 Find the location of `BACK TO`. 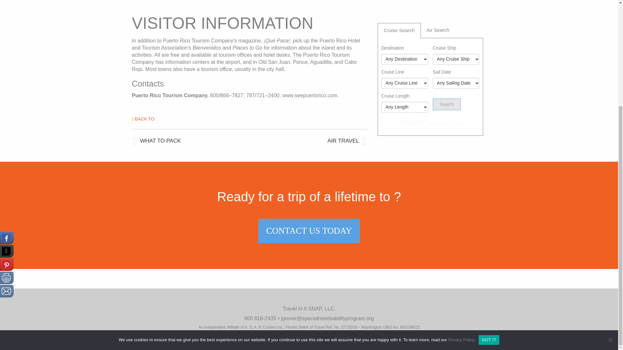

BACK TO is located at coordinates (143, 119).